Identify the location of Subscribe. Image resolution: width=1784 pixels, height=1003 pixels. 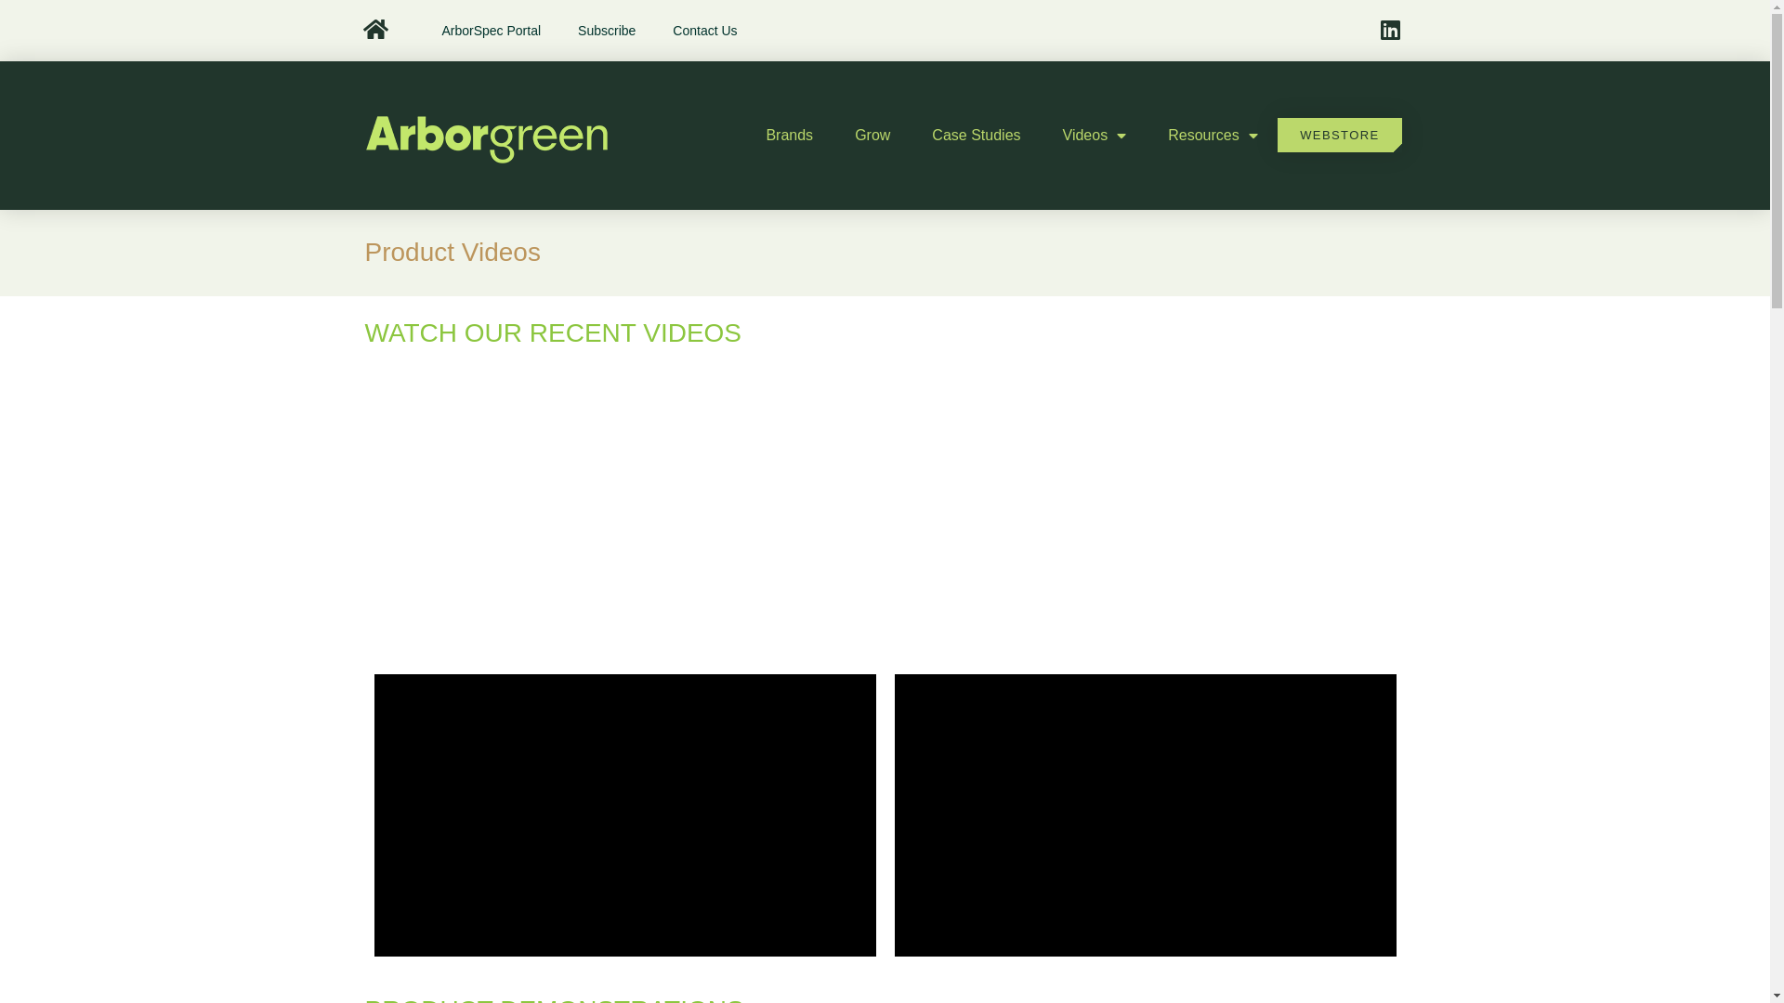
(607, 31).